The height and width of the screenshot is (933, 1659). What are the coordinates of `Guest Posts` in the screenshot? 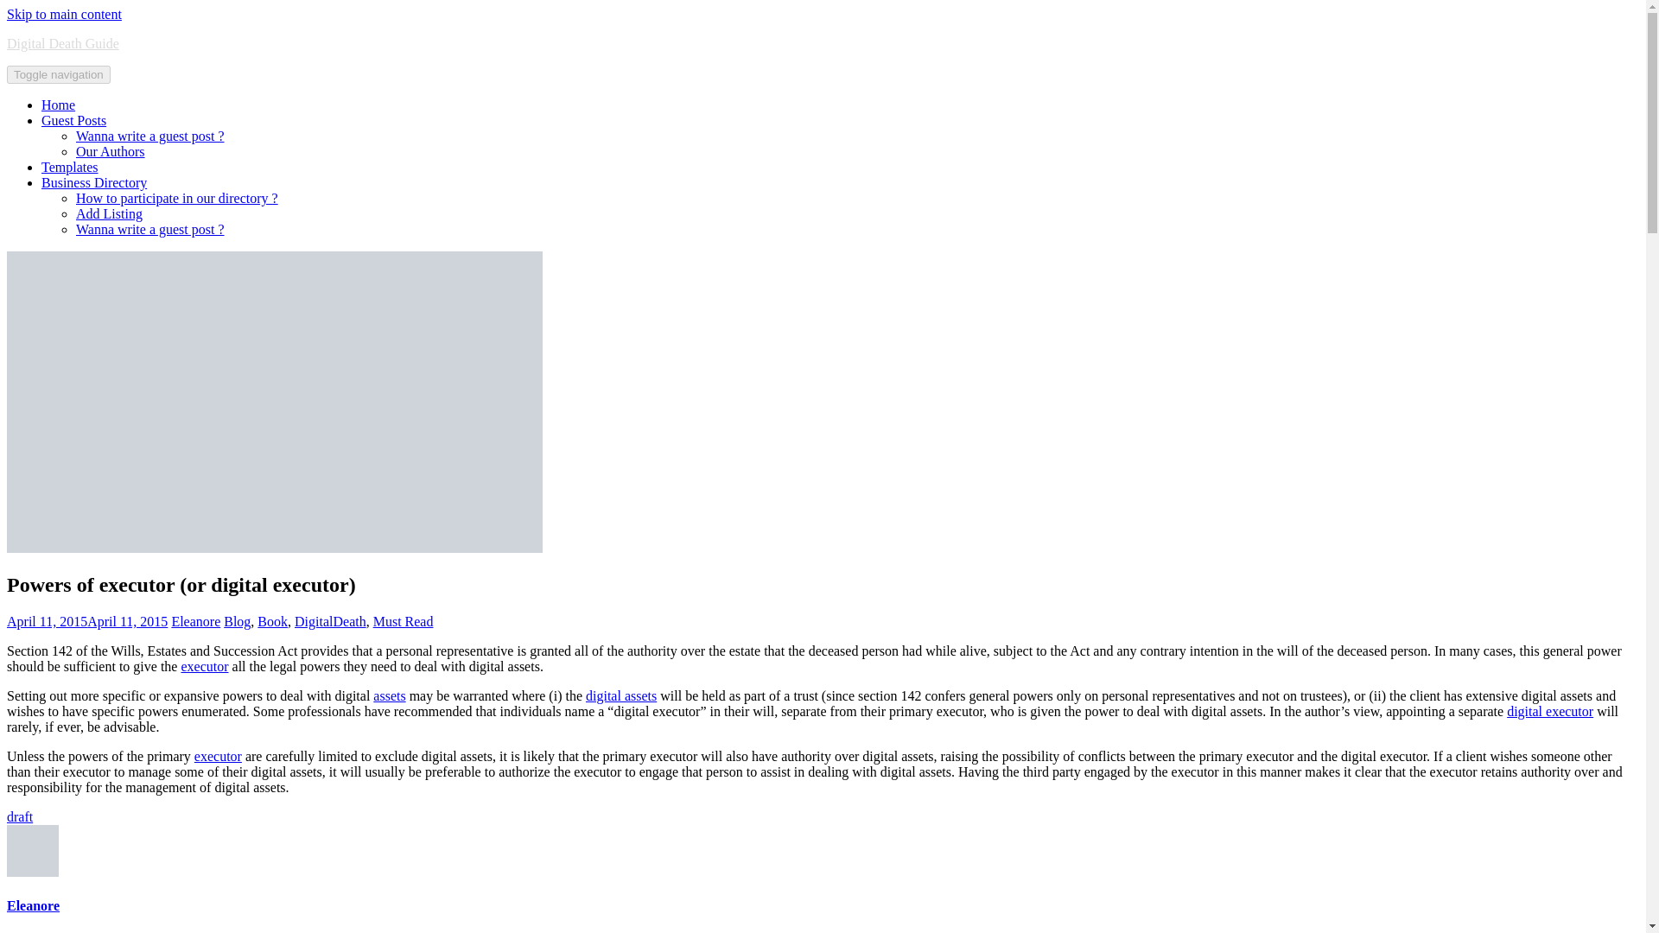 It's located at (73, 119).